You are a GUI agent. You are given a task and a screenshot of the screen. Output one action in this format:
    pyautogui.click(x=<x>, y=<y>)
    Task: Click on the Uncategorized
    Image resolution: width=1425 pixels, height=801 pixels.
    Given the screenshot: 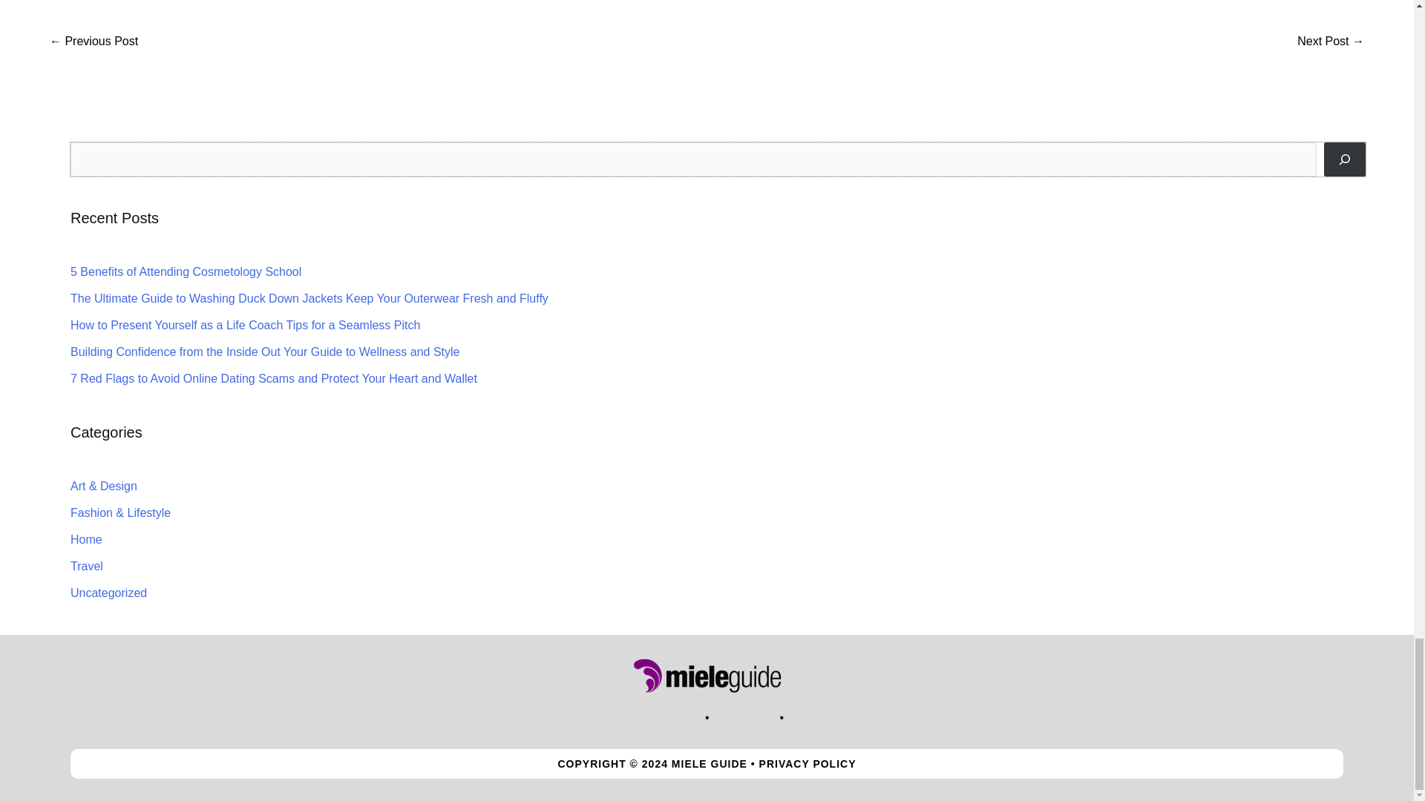 What is the action you would take?
    pyautogui.click(x=108, y=592)
    